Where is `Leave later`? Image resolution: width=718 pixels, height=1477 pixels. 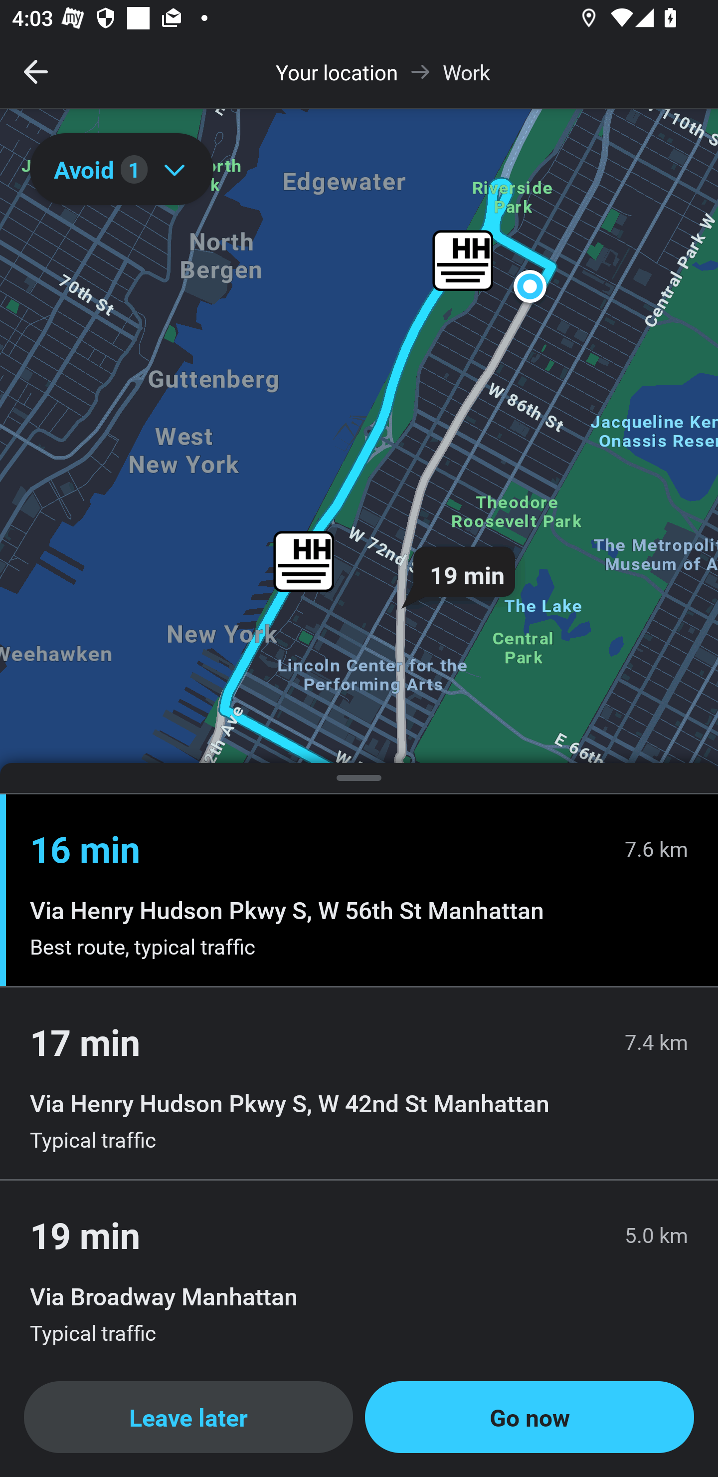
Leave later is located at coordinates (188, 1417).